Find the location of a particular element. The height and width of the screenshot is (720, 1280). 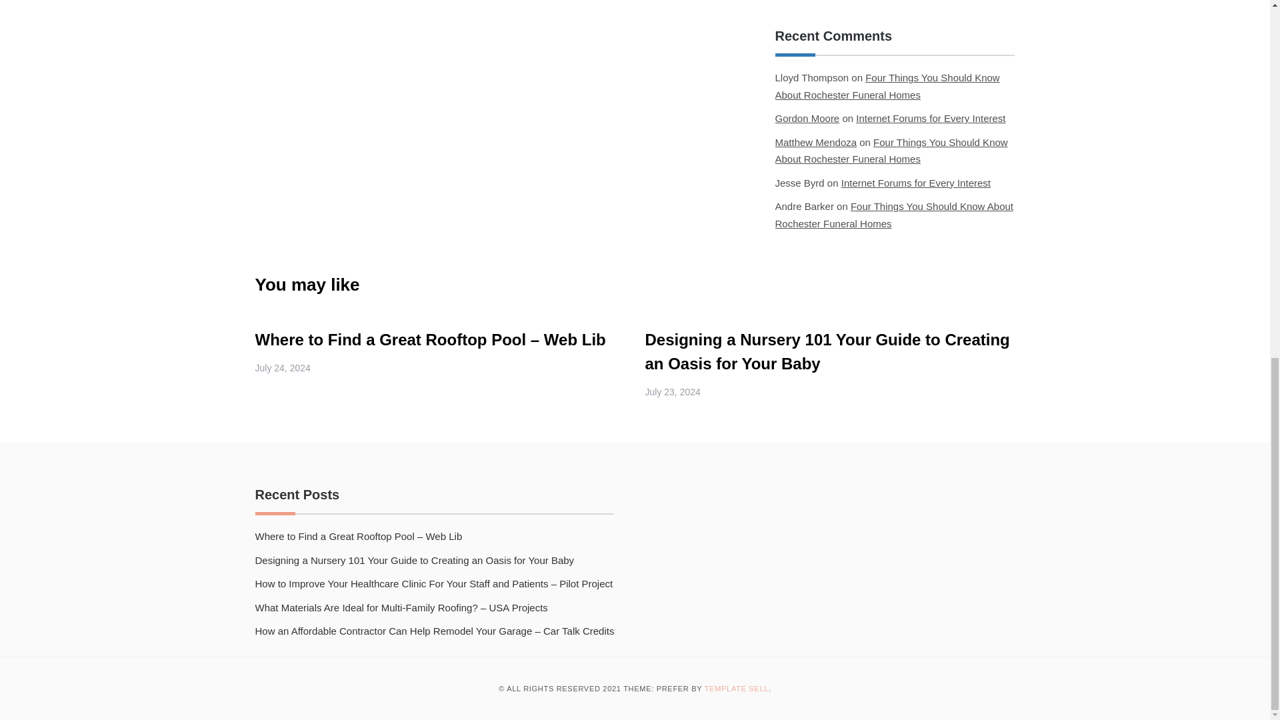

Four Things You Should Know About Rochester Funeral Homes is located at coordinates (891, 151).